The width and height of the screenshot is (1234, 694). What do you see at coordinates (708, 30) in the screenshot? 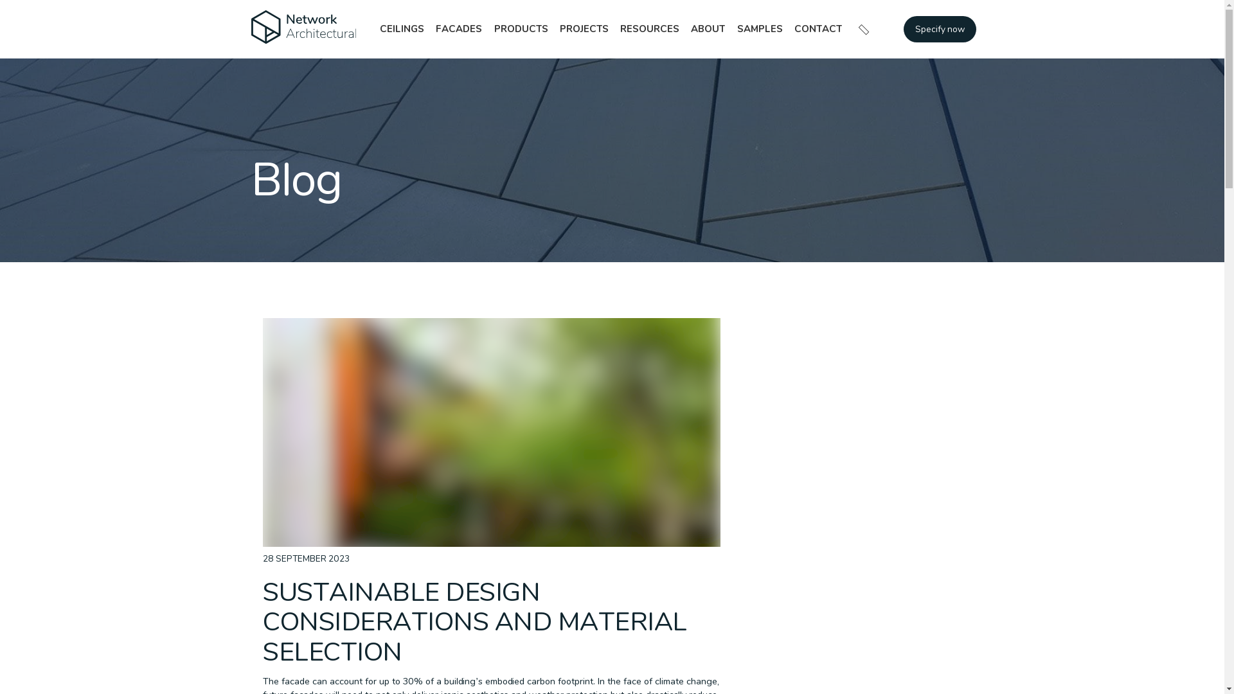
I see `ABOUT` at bounding box center [708, 30].